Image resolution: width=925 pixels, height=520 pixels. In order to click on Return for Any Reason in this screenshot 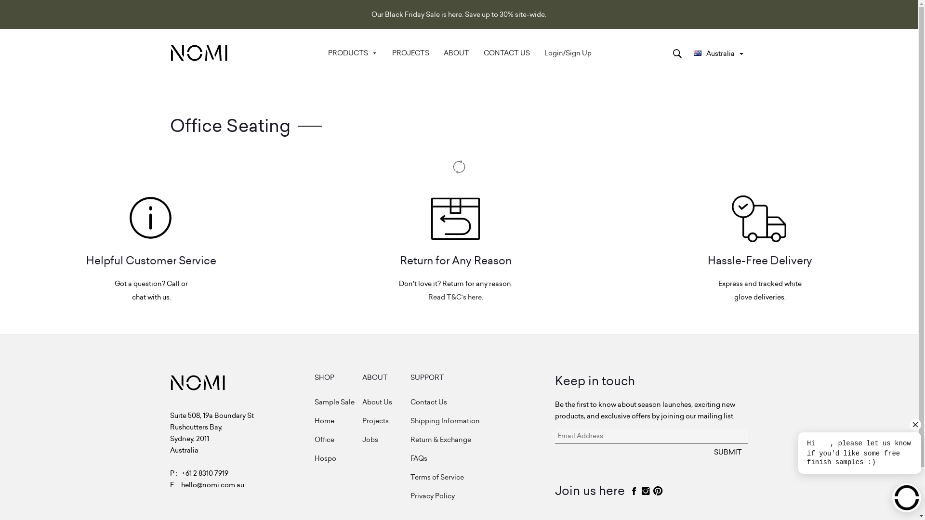, I will do `click(456, 239)`.